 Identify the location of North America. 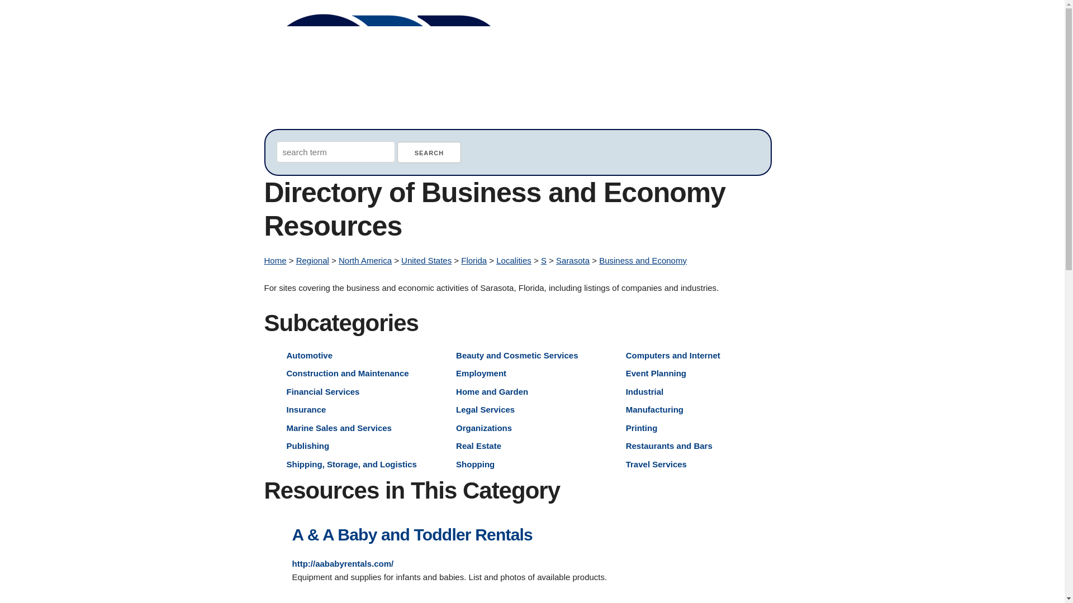
(365, 260).